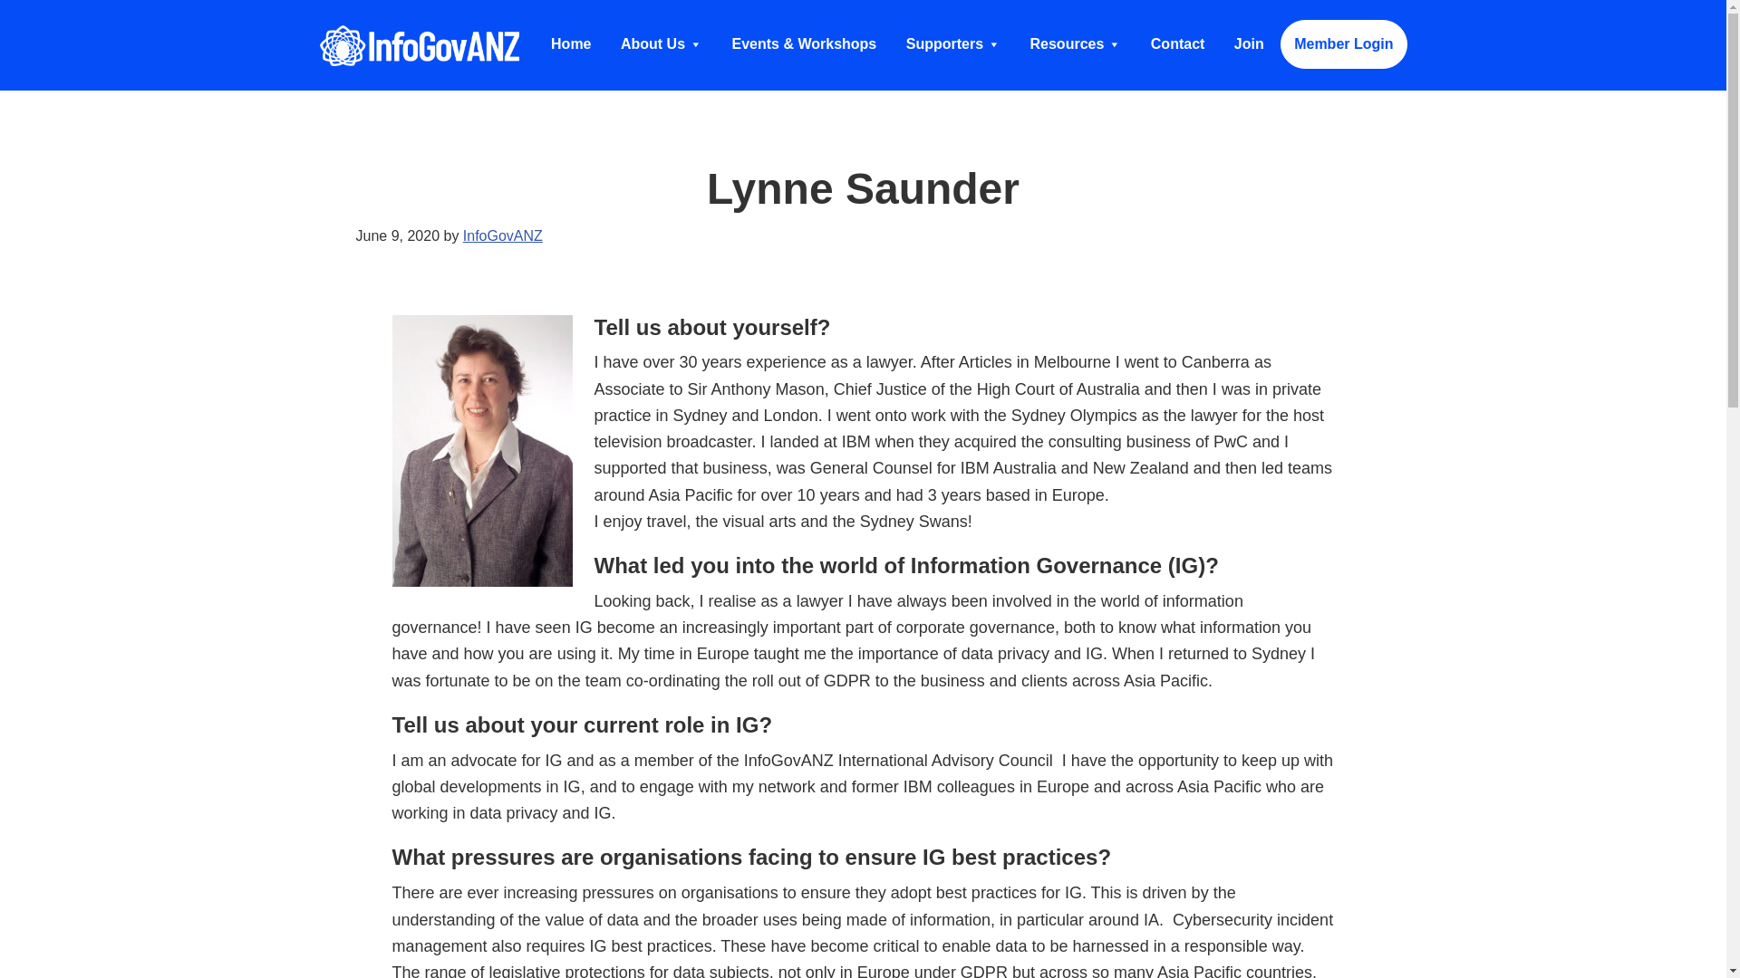 Image resolution: width=1740 pixels, height=978 pixels. Describe the element at coordinates (662, 43) in the screenshot. I see `About Us` at that location.